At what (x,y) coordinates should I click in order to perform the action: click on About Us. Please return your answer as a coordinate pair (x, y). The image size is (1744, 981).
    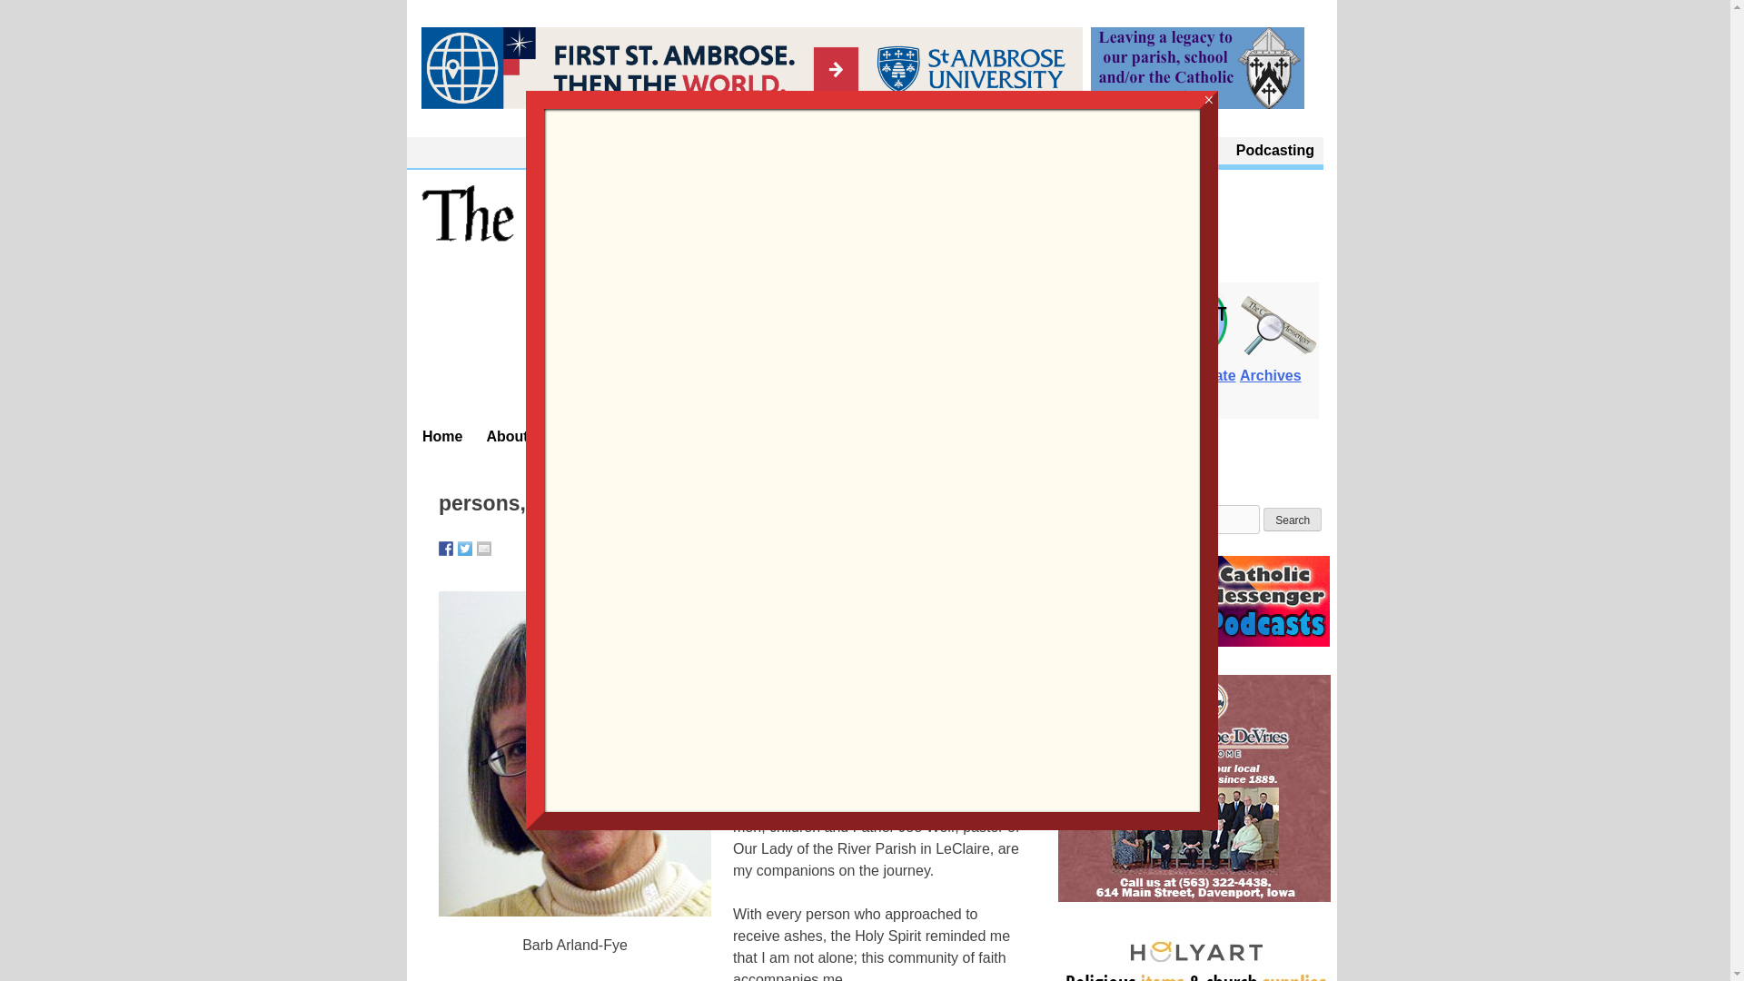
    Looking at the image, I should click on (525, 436).